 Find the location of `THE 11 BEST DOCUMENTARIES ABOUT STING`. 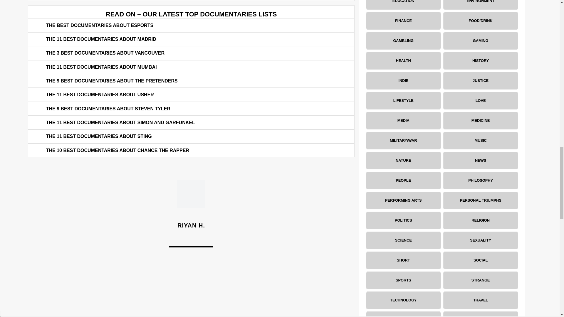

THE 11 BEST DOCUMENTARIES ABOUT STING is located at coordinates (99, 136).